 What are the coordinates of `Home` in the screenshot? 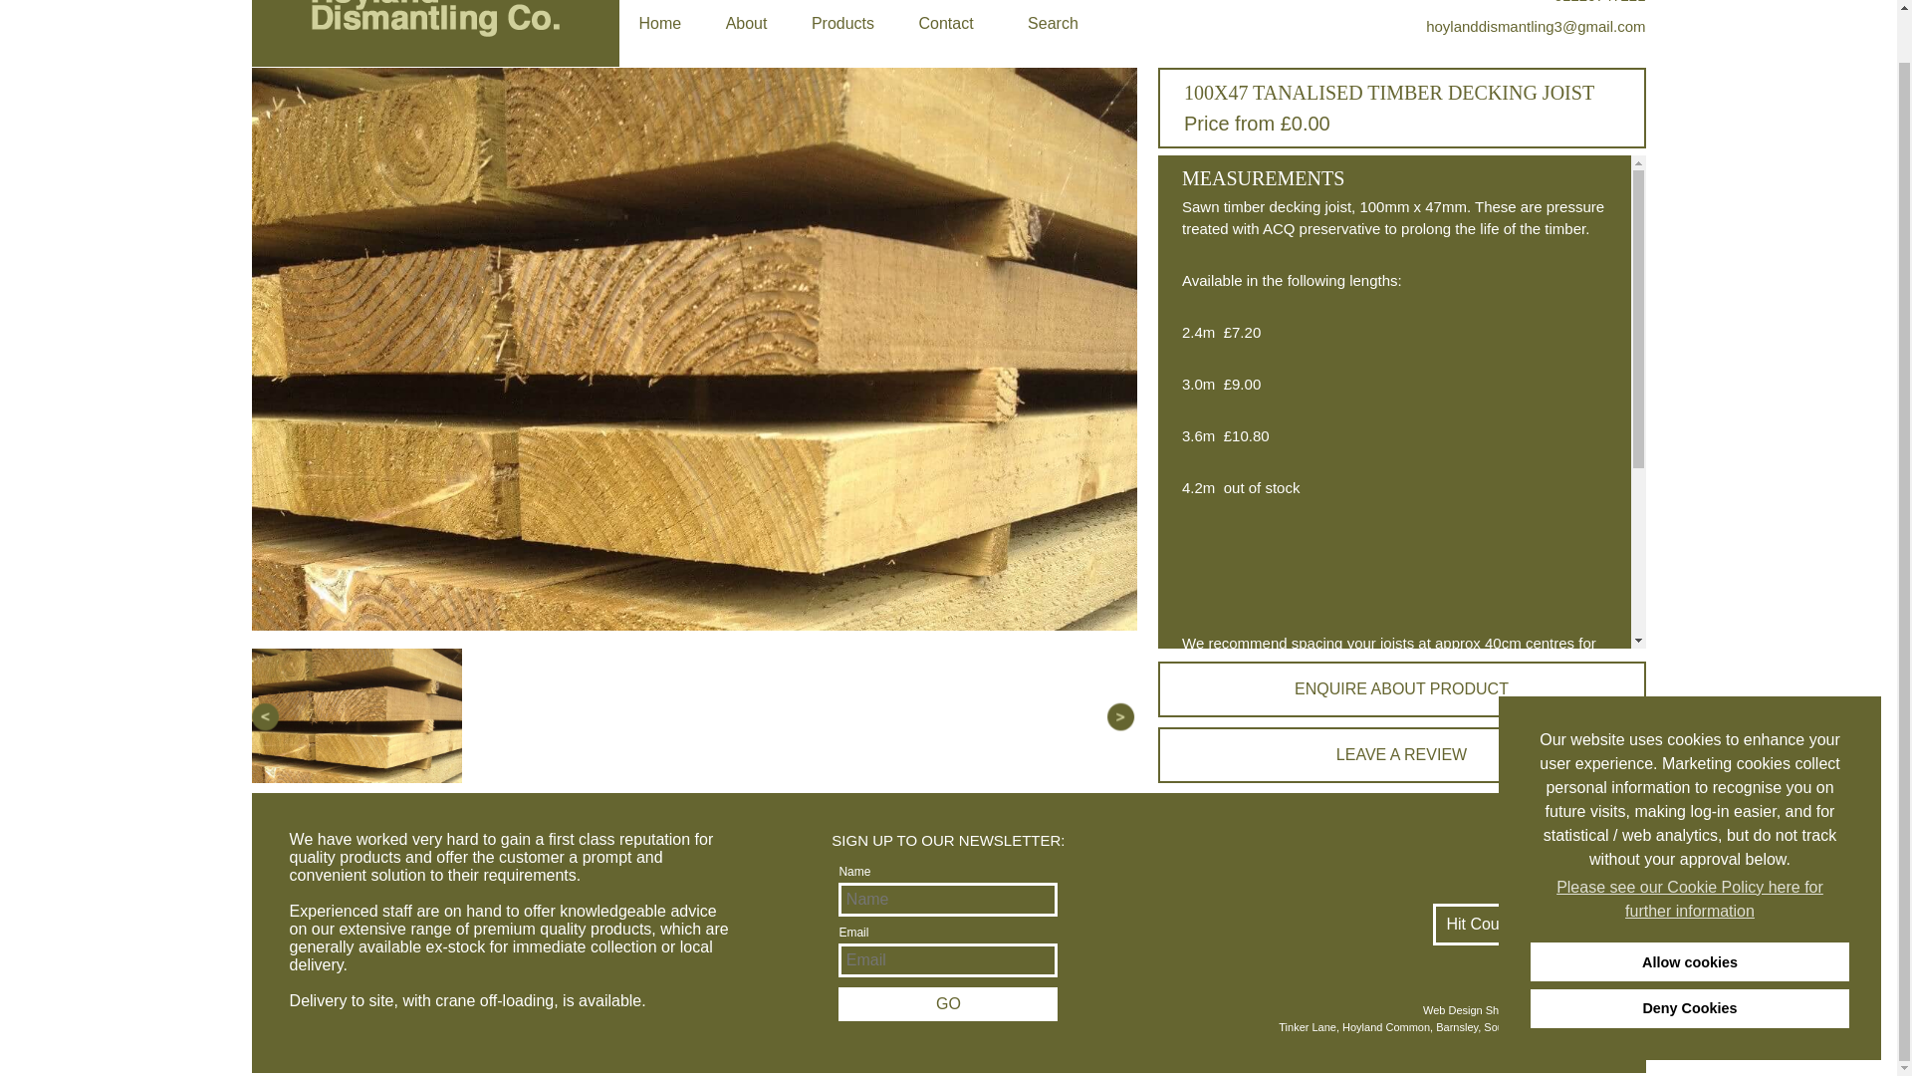 It's located at (660, 24).